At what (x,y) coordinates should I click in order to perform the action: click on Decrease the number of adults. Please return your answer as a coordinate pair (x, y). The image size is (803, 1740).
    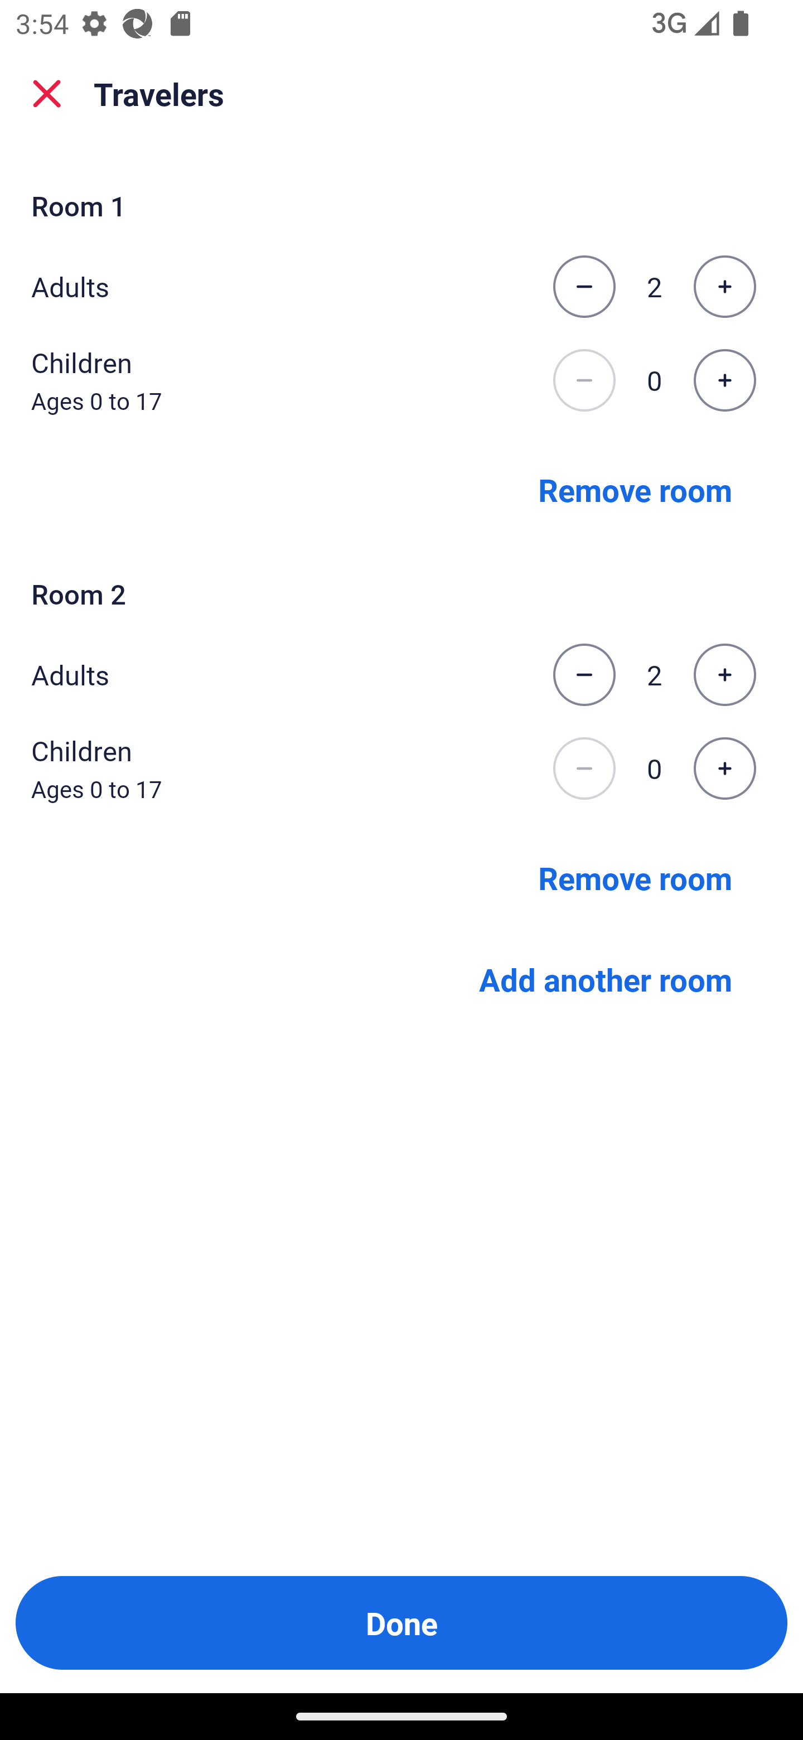
    Looking at the image, I should click on (584, 287).